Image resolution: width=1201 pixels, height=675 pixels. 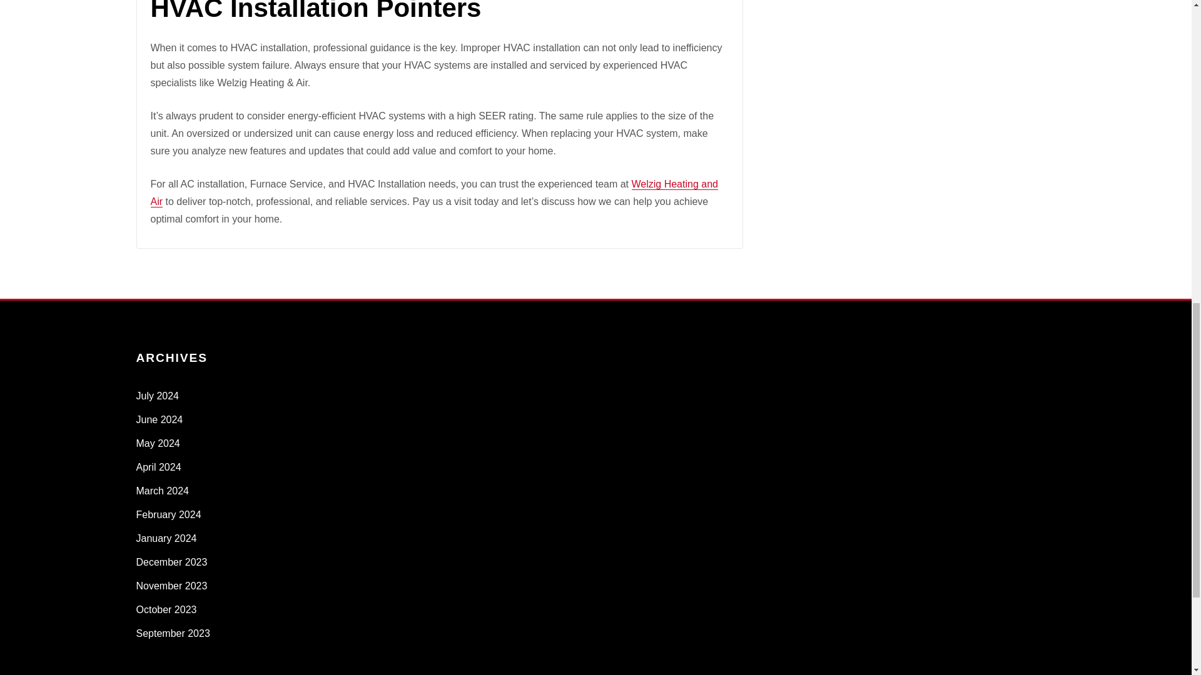 What do you see at coordinates (166, 539) in the screenshot?
I see `January 2024` at bounding box center [166, 539].